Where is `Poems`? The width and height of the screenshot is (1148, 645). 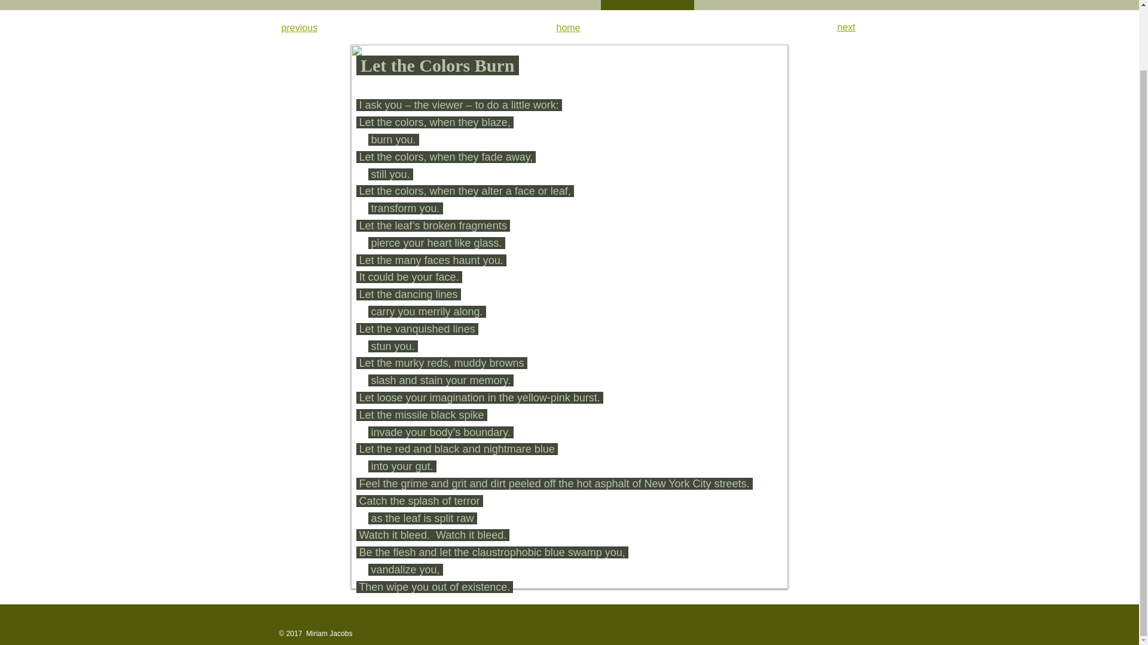
Poems is located at coordinates (647, 5).